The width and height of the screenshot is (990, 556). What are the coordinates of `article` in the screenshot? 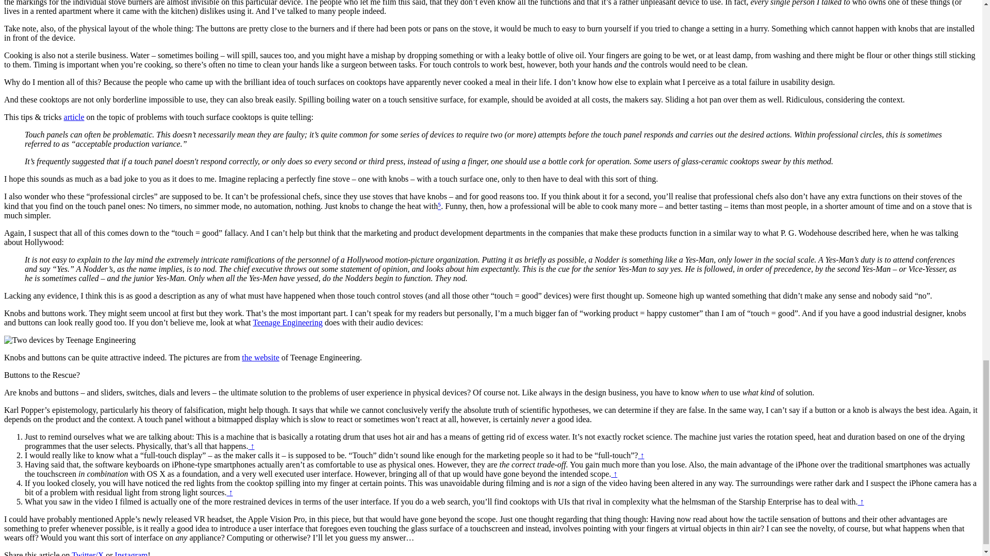 It's located at (74, 117).